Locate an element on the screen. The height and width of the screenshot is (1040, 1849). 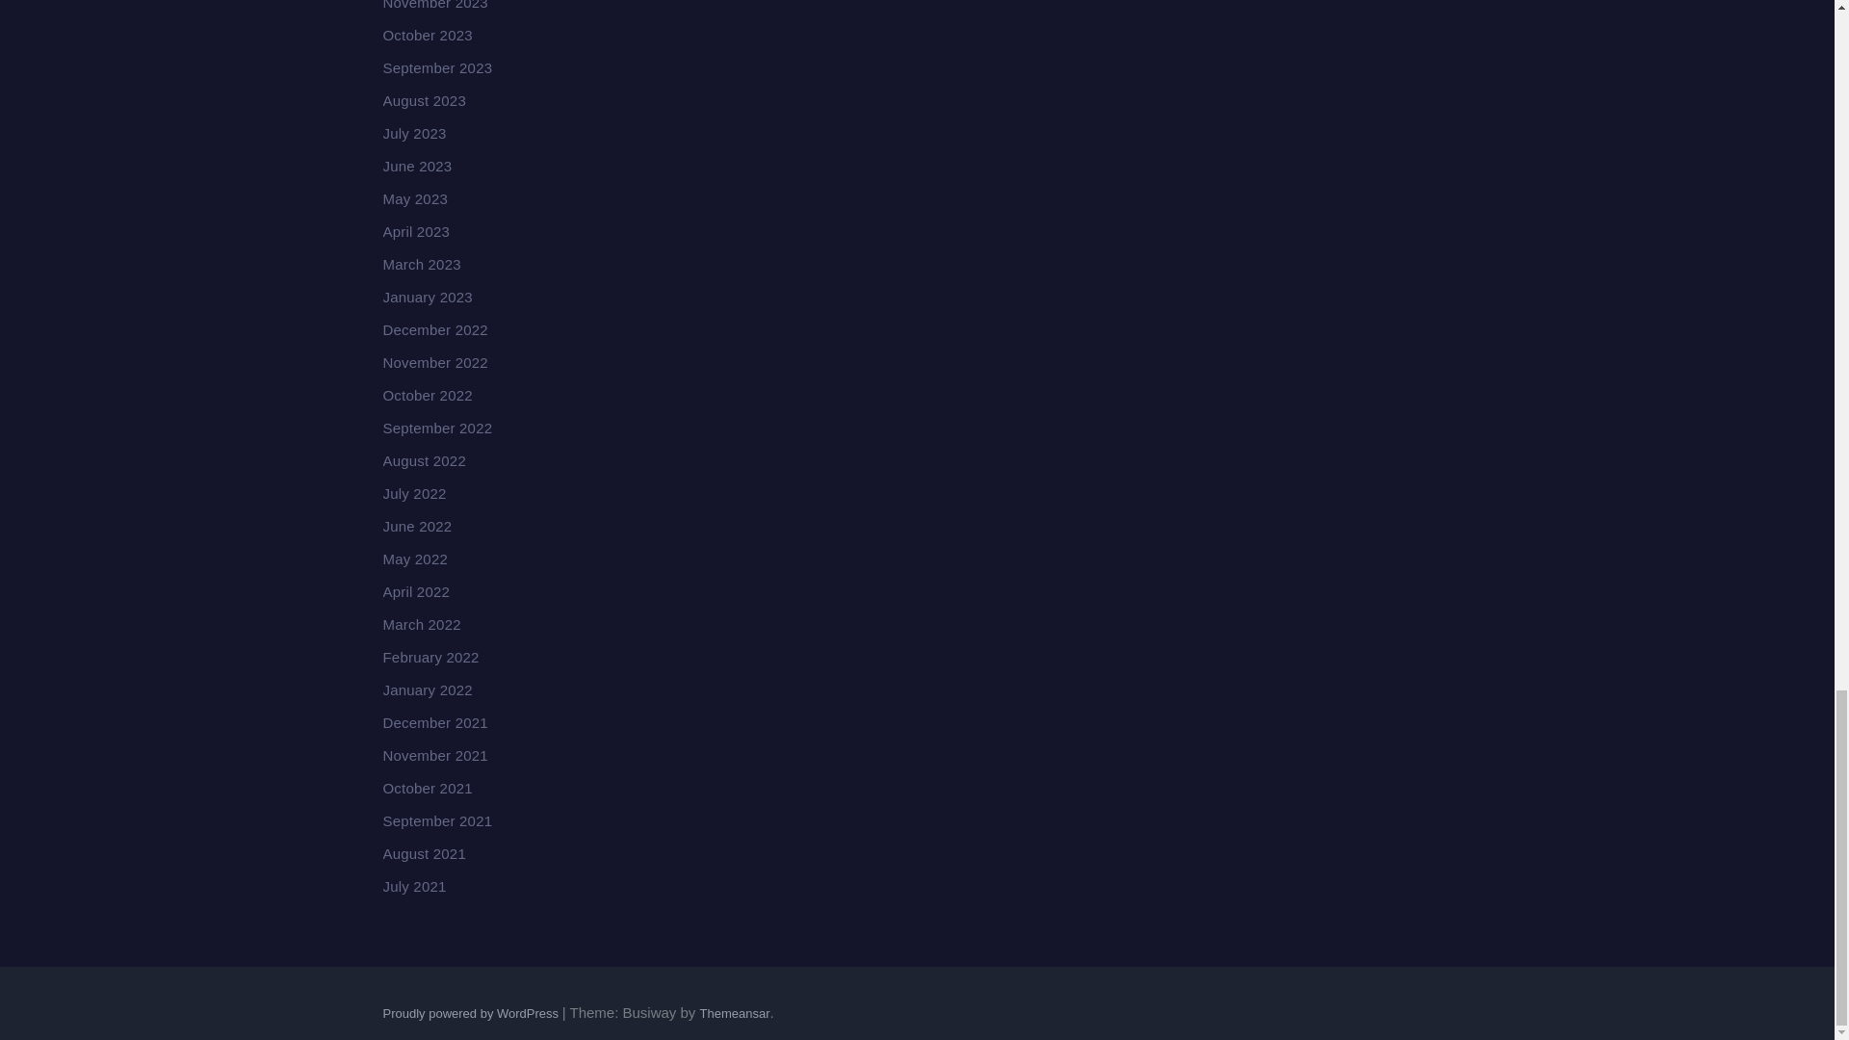
March 2023 is located at coordinates (422, 264).